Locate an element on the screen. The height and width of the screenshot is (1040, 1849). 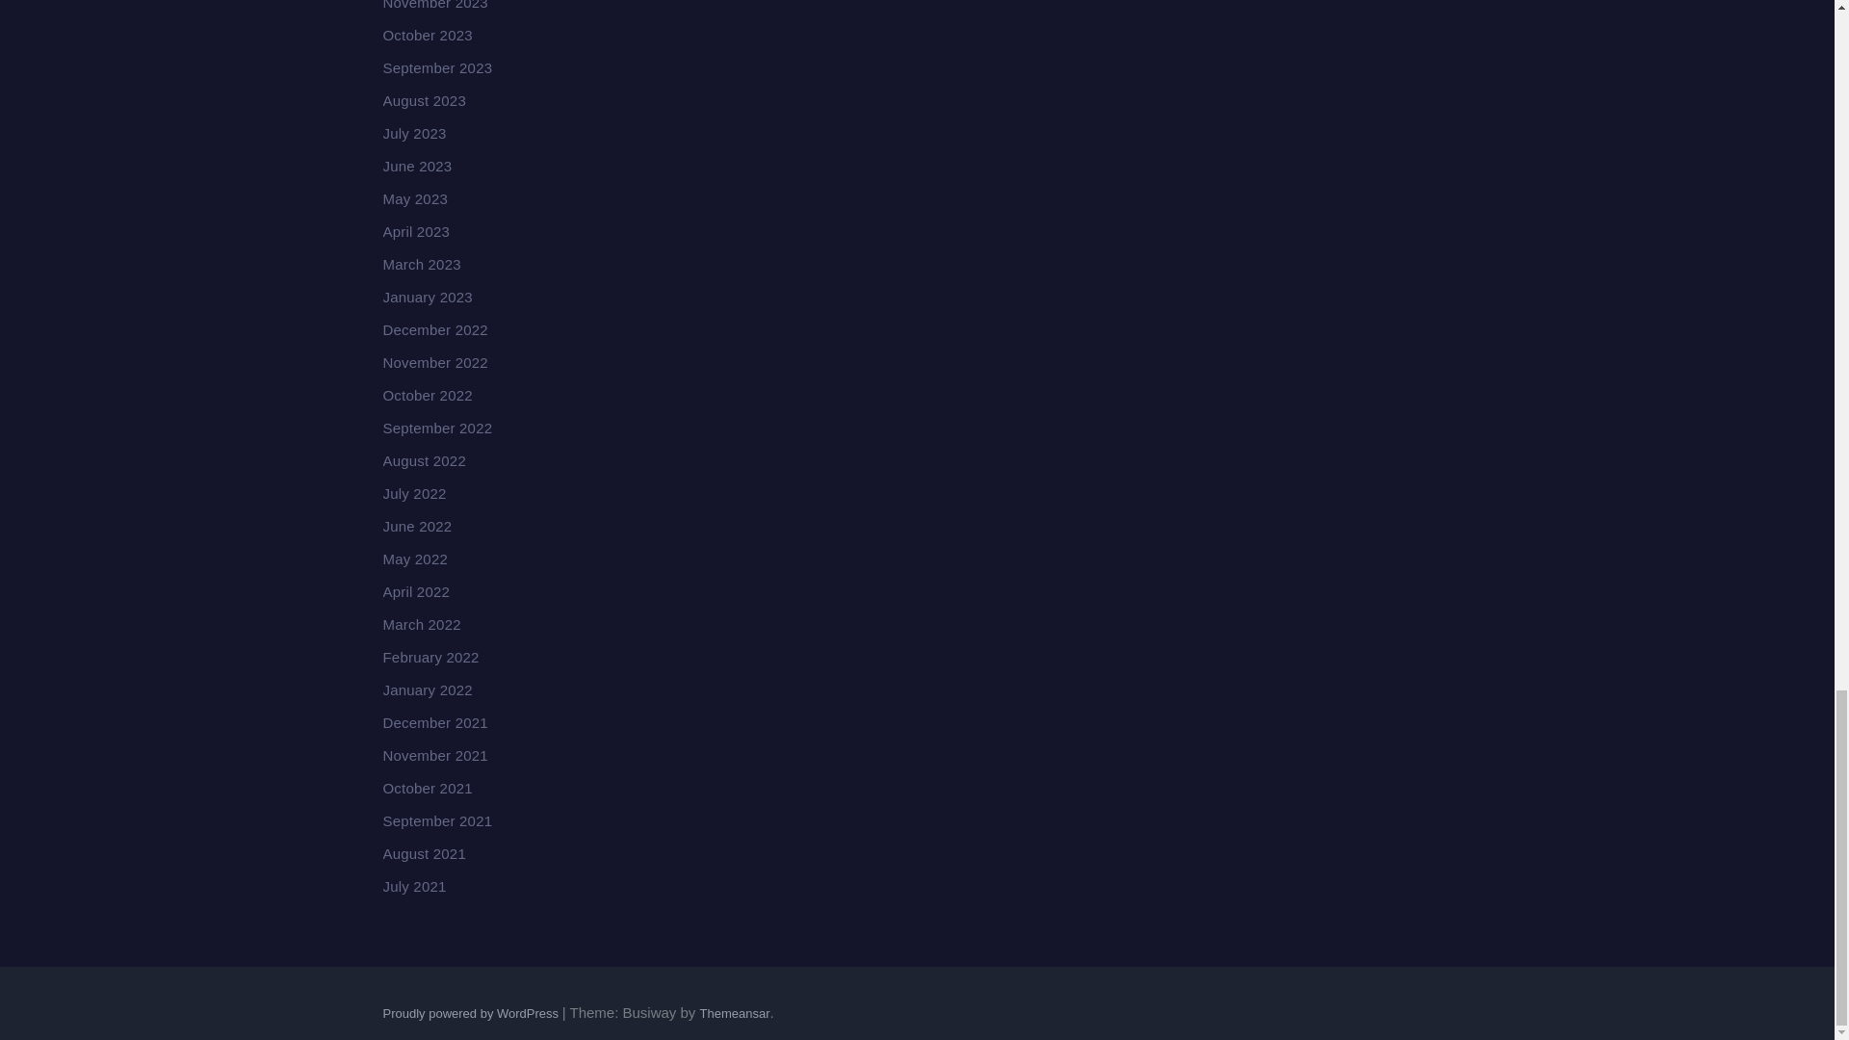
March 2023 is located at coordinates (422, 264).